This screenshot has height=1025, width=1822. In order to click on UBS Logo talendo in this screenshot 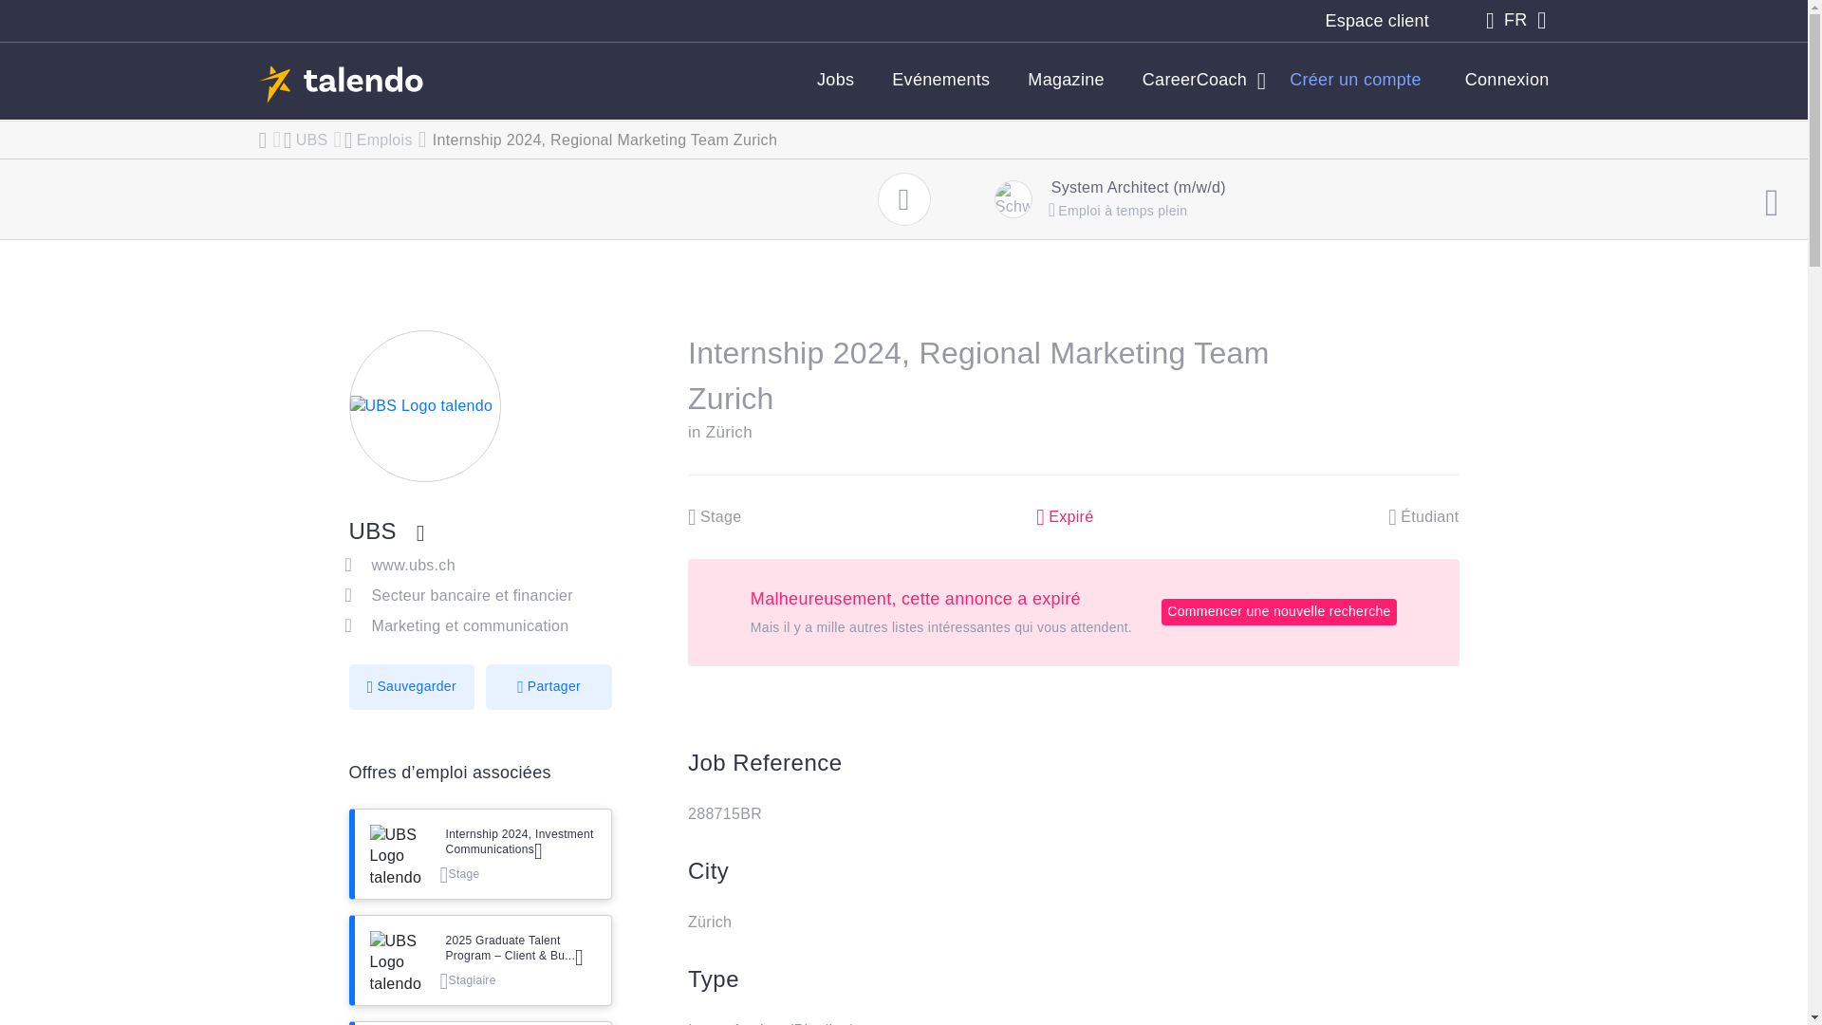, I will do `click(424, 405)`.